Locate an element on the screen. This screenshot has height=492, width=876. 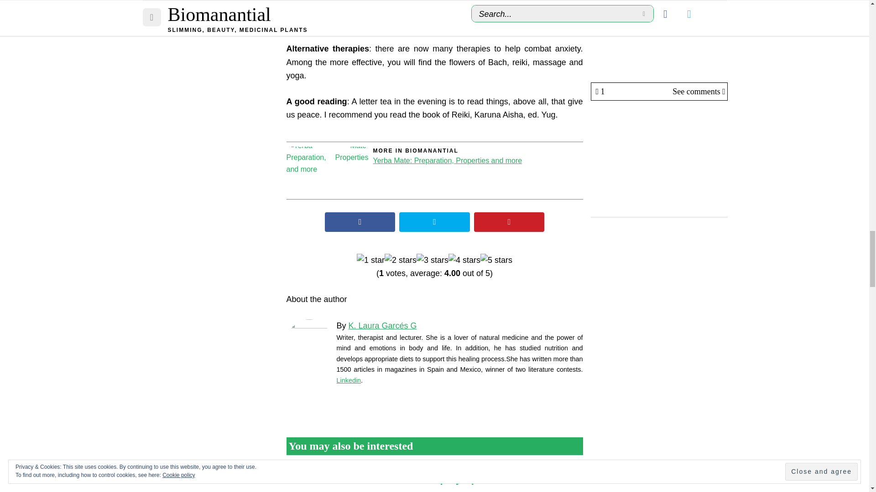
Yerba Mate: Preparation, Properties and more is located at coordinates (328, 170).